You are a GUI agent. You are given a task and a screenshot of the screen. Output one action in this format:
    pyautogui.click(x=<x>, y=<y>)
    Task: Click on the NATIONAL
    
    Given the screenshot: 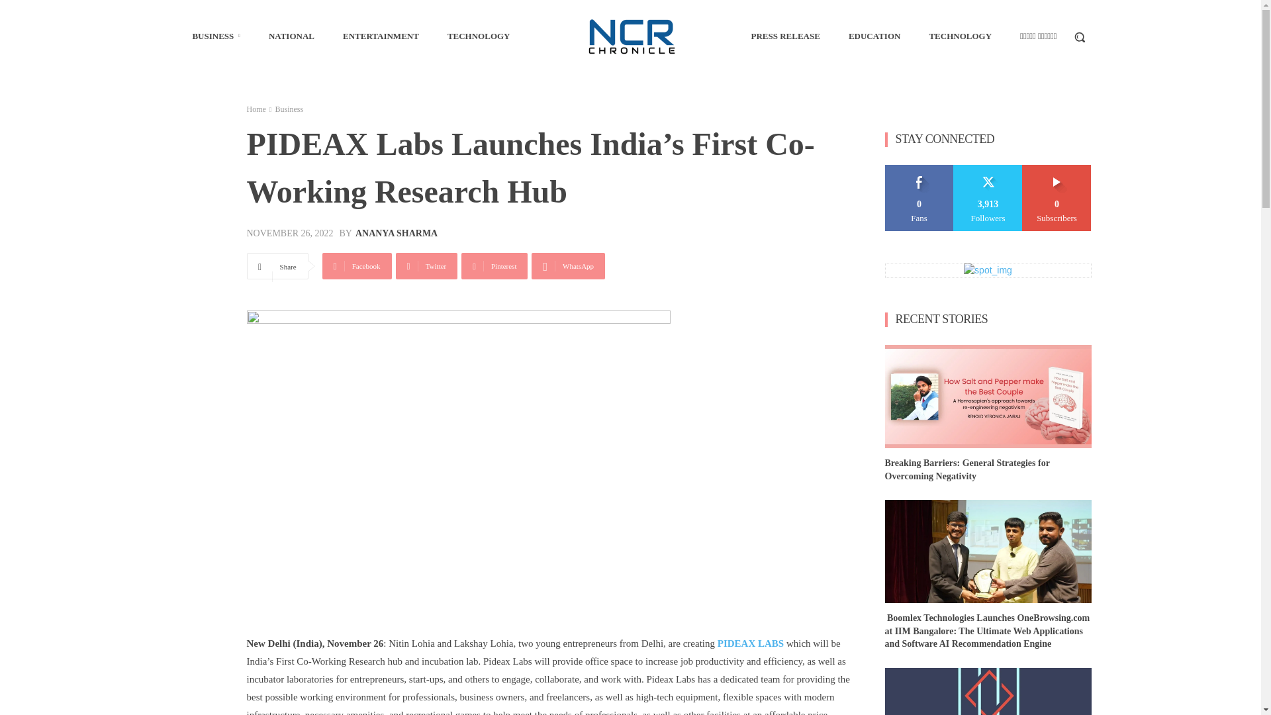 What is the action you would take?
    pyautogui.click(x=291, y=36)
    